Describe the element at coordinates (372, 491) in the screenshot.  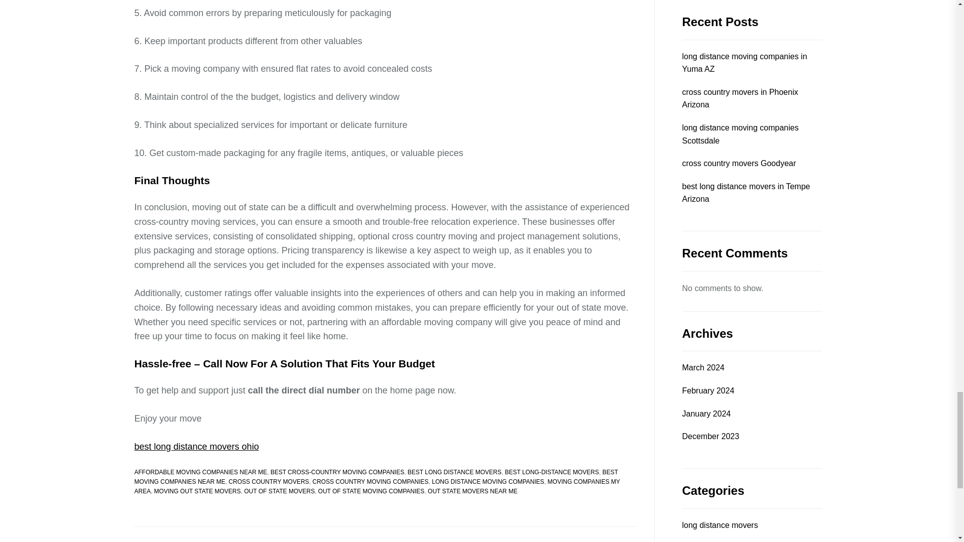
I see `OUT OF STATE MOVING COMPANIES` at that location.